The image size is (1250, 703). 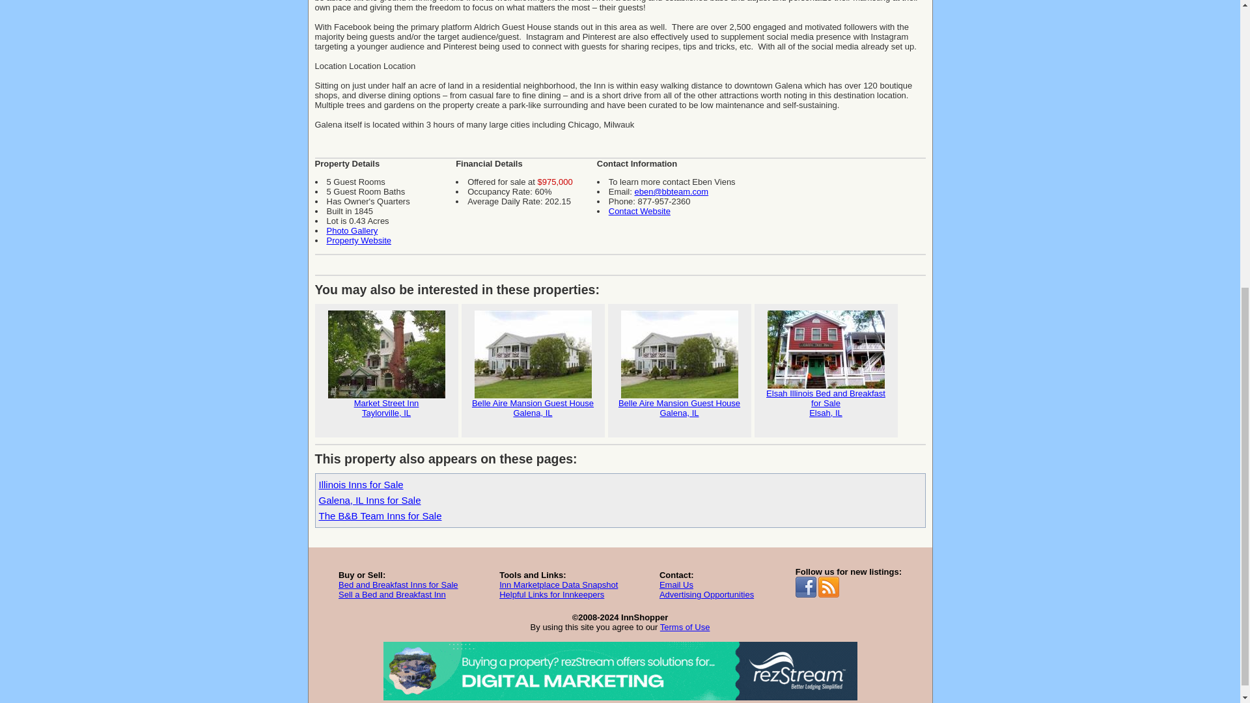 I want to click on Sell a Bed and Breakfast Inn, so click(x=676, y=585).